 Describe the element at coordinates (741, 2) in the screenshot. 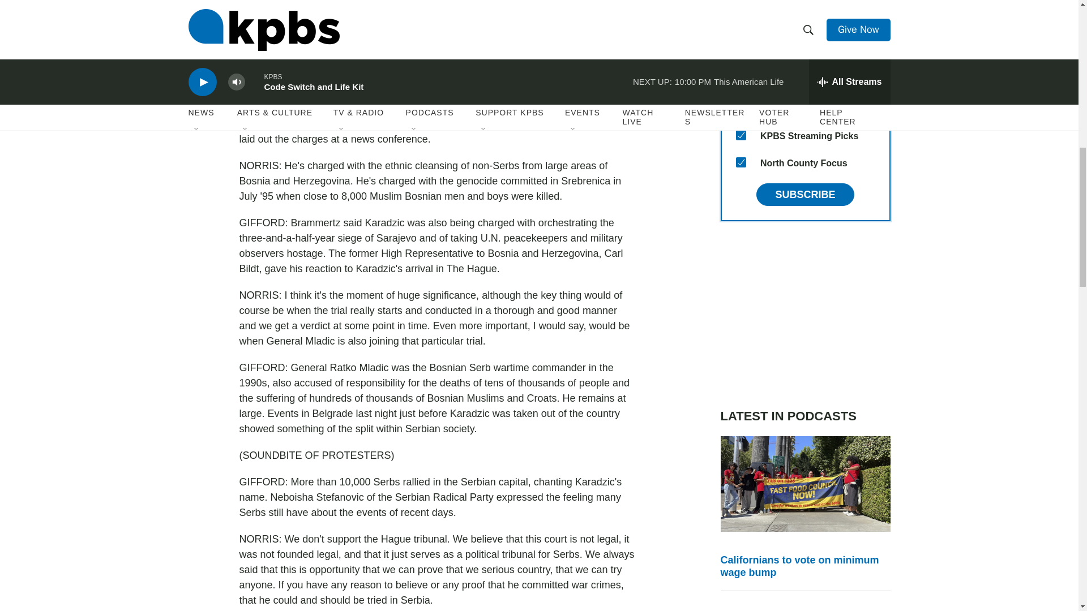

I see `4` at that location.